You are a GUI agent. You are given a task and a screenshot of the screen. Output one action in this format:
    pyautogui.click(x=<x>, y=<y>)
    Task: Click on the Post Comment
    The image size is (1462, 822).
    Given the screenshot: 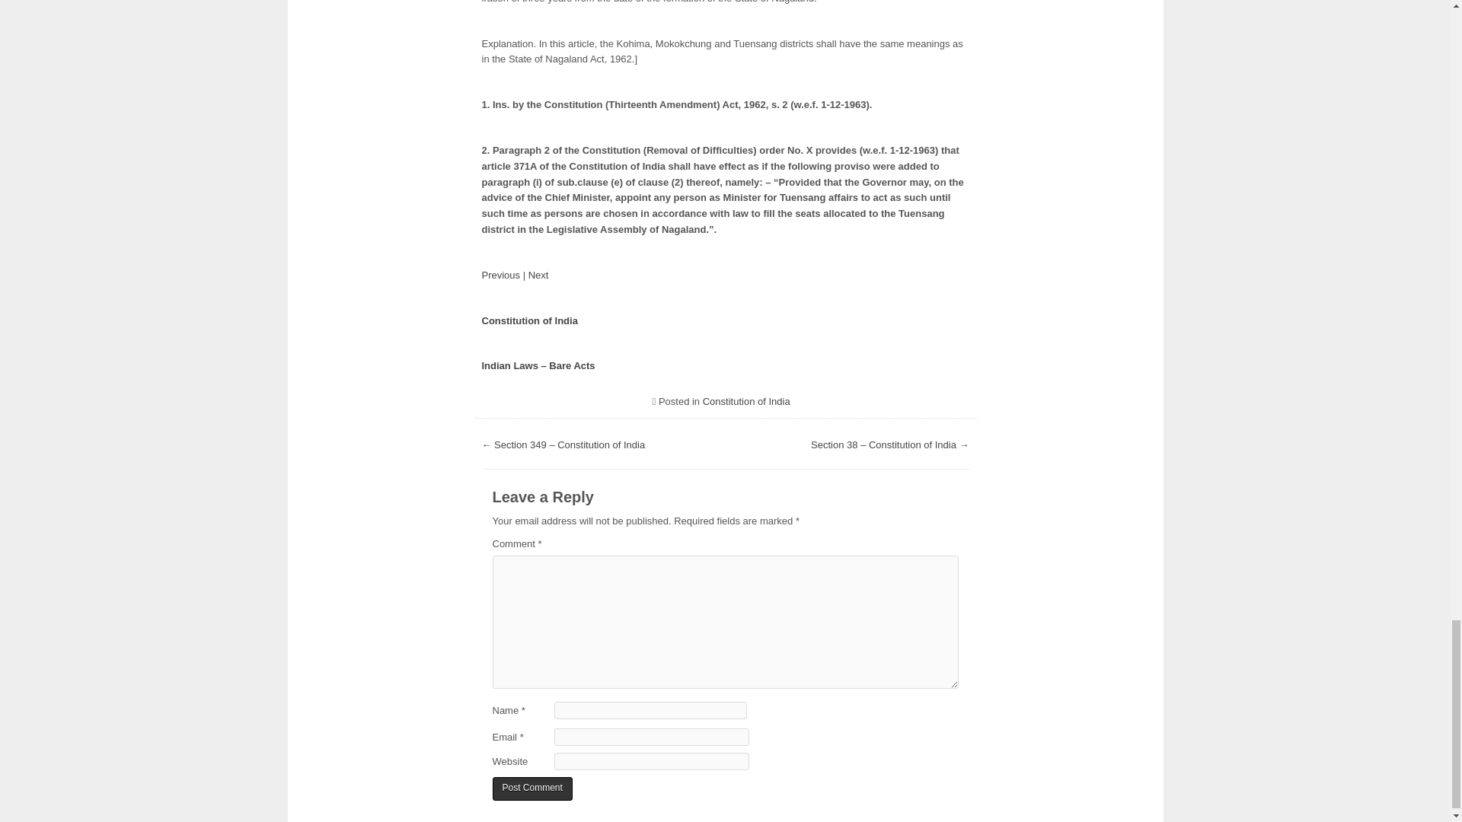 What is the action you would take?
    pyautogui.click(x=531, y=789)
    